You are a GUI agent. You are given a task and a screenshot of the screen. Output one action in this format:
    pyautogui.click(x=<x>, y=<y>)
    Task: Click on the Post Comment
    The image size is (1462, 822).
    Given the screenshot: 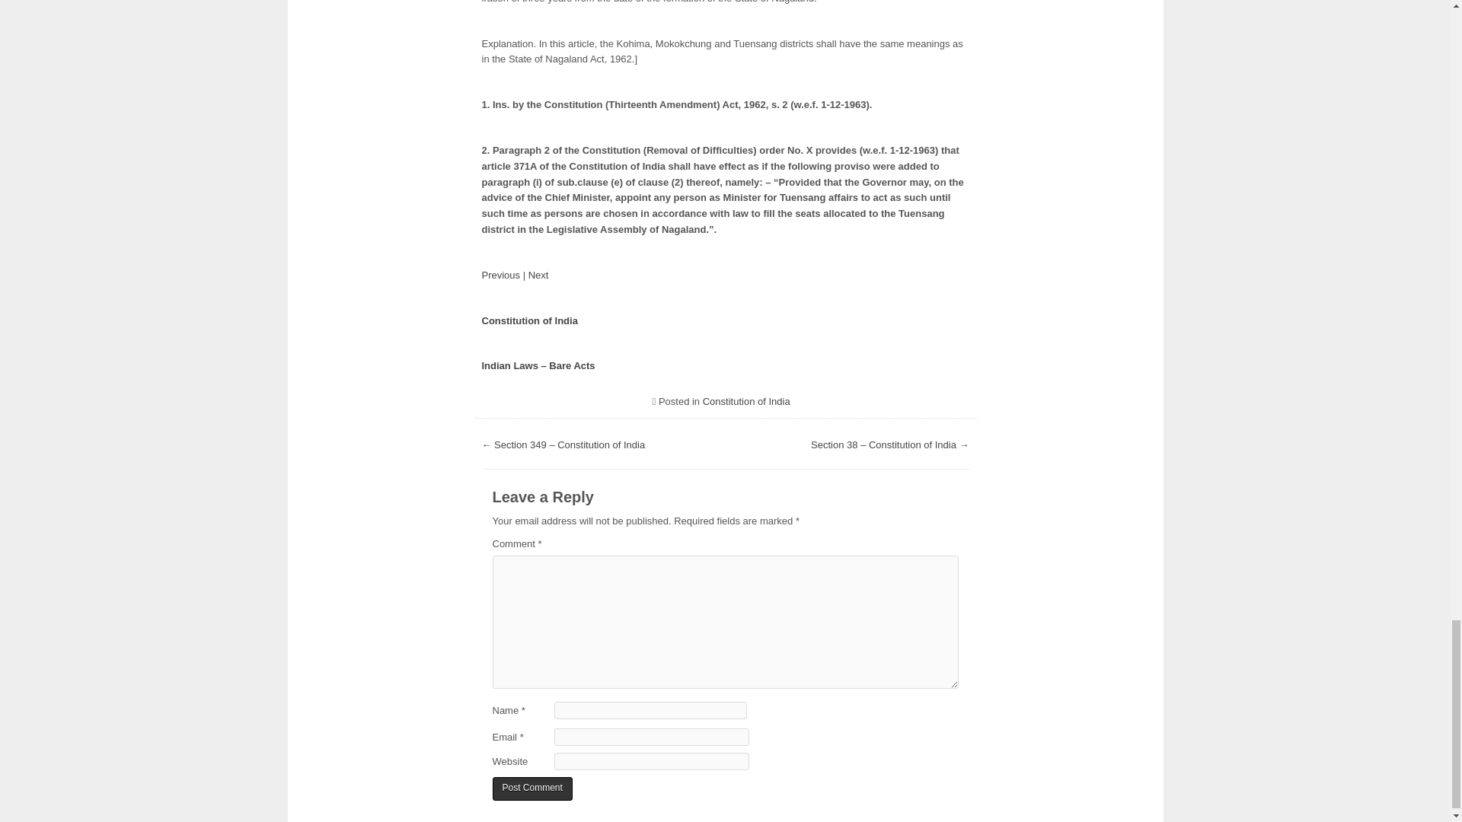 What is the action you would take?
    pyautogui.click(x=531, y=789)
    